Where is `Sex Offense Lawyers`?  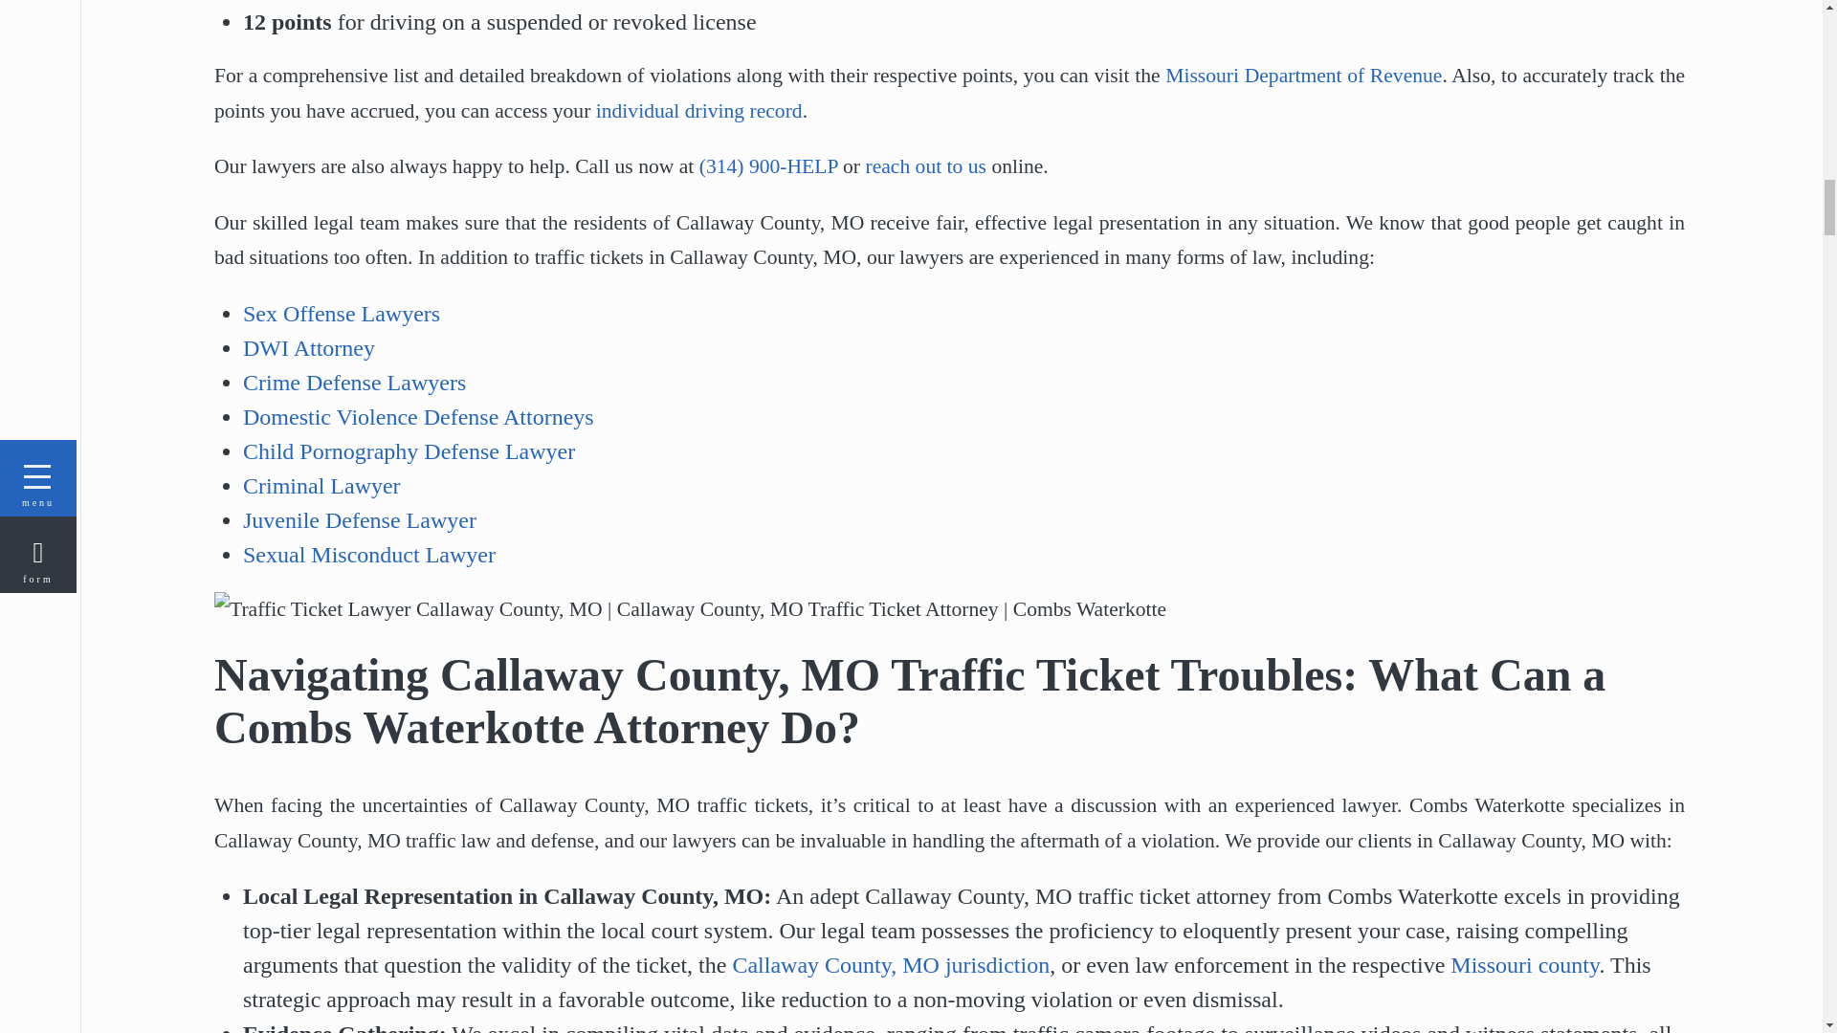
Sex Offense Lawyers is located at coordinates (341, 314).